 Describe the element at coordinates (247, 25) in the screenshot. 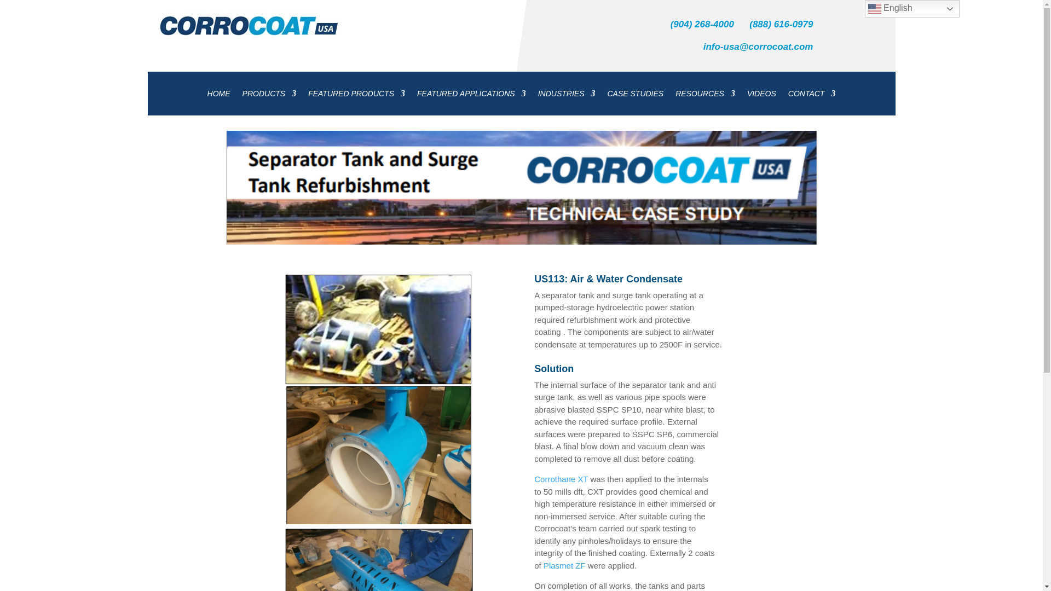

I see `logo` at that location.